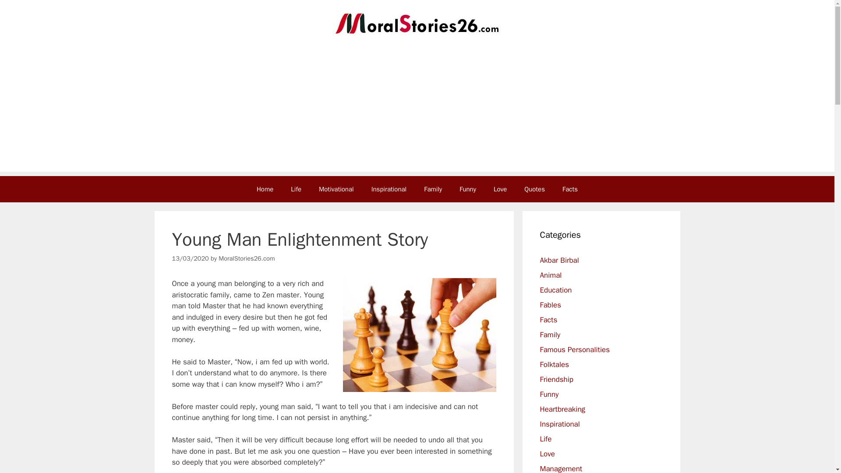 This screenshot has width=841, height=473. I want to click on MoralStories26.com, so click(247, 258).